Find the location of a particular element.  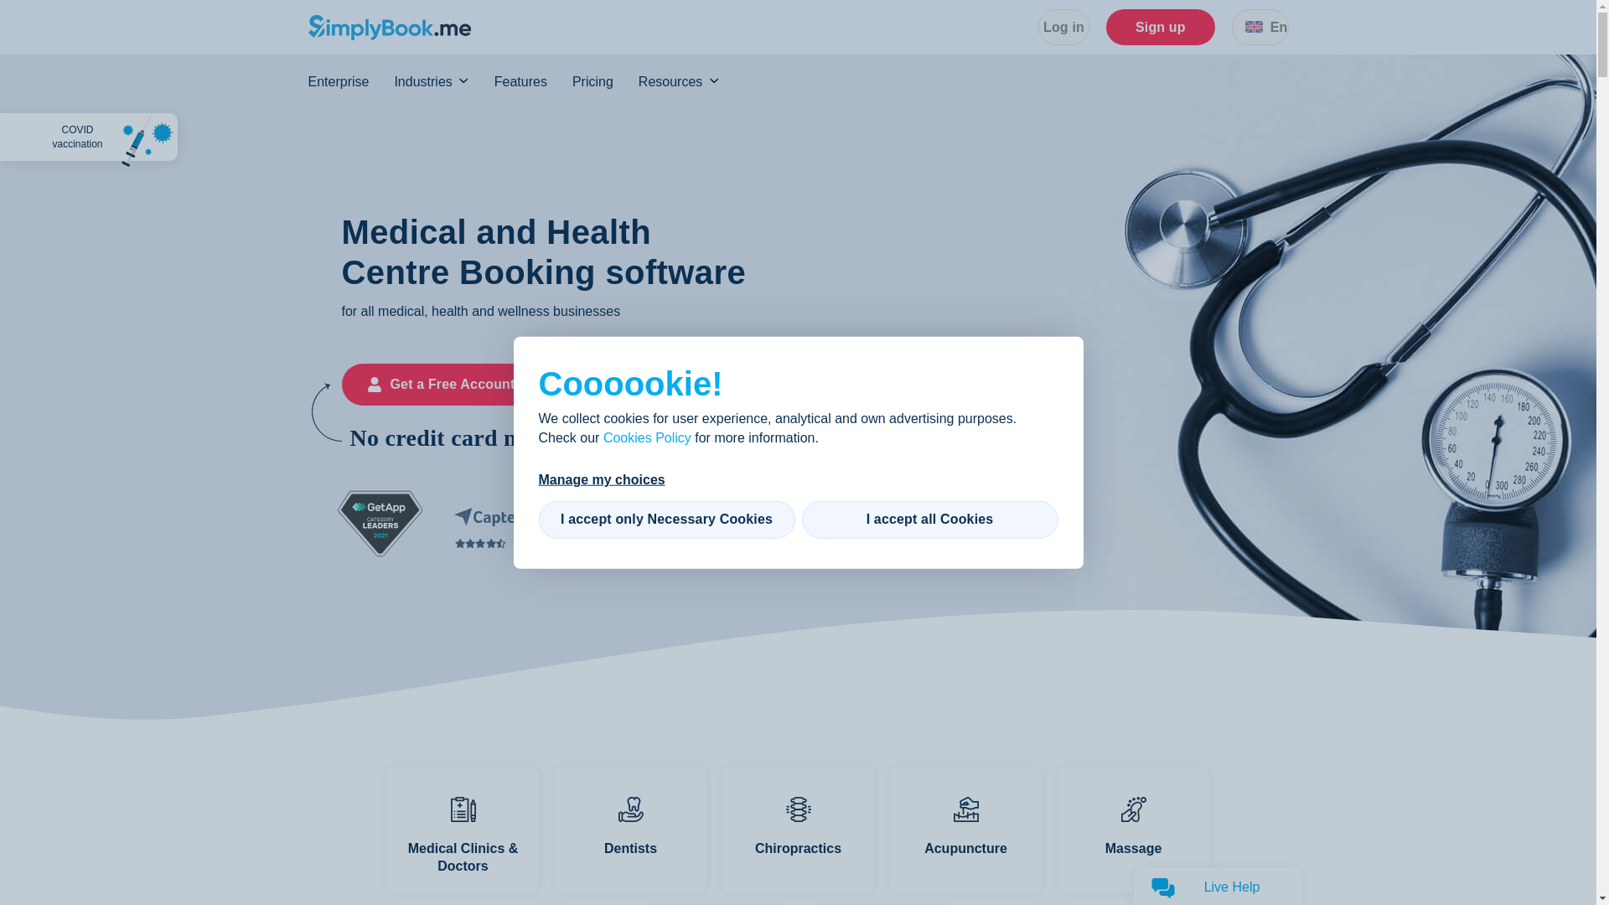

Category Leaders Badge is located at coordinates (379, 524).